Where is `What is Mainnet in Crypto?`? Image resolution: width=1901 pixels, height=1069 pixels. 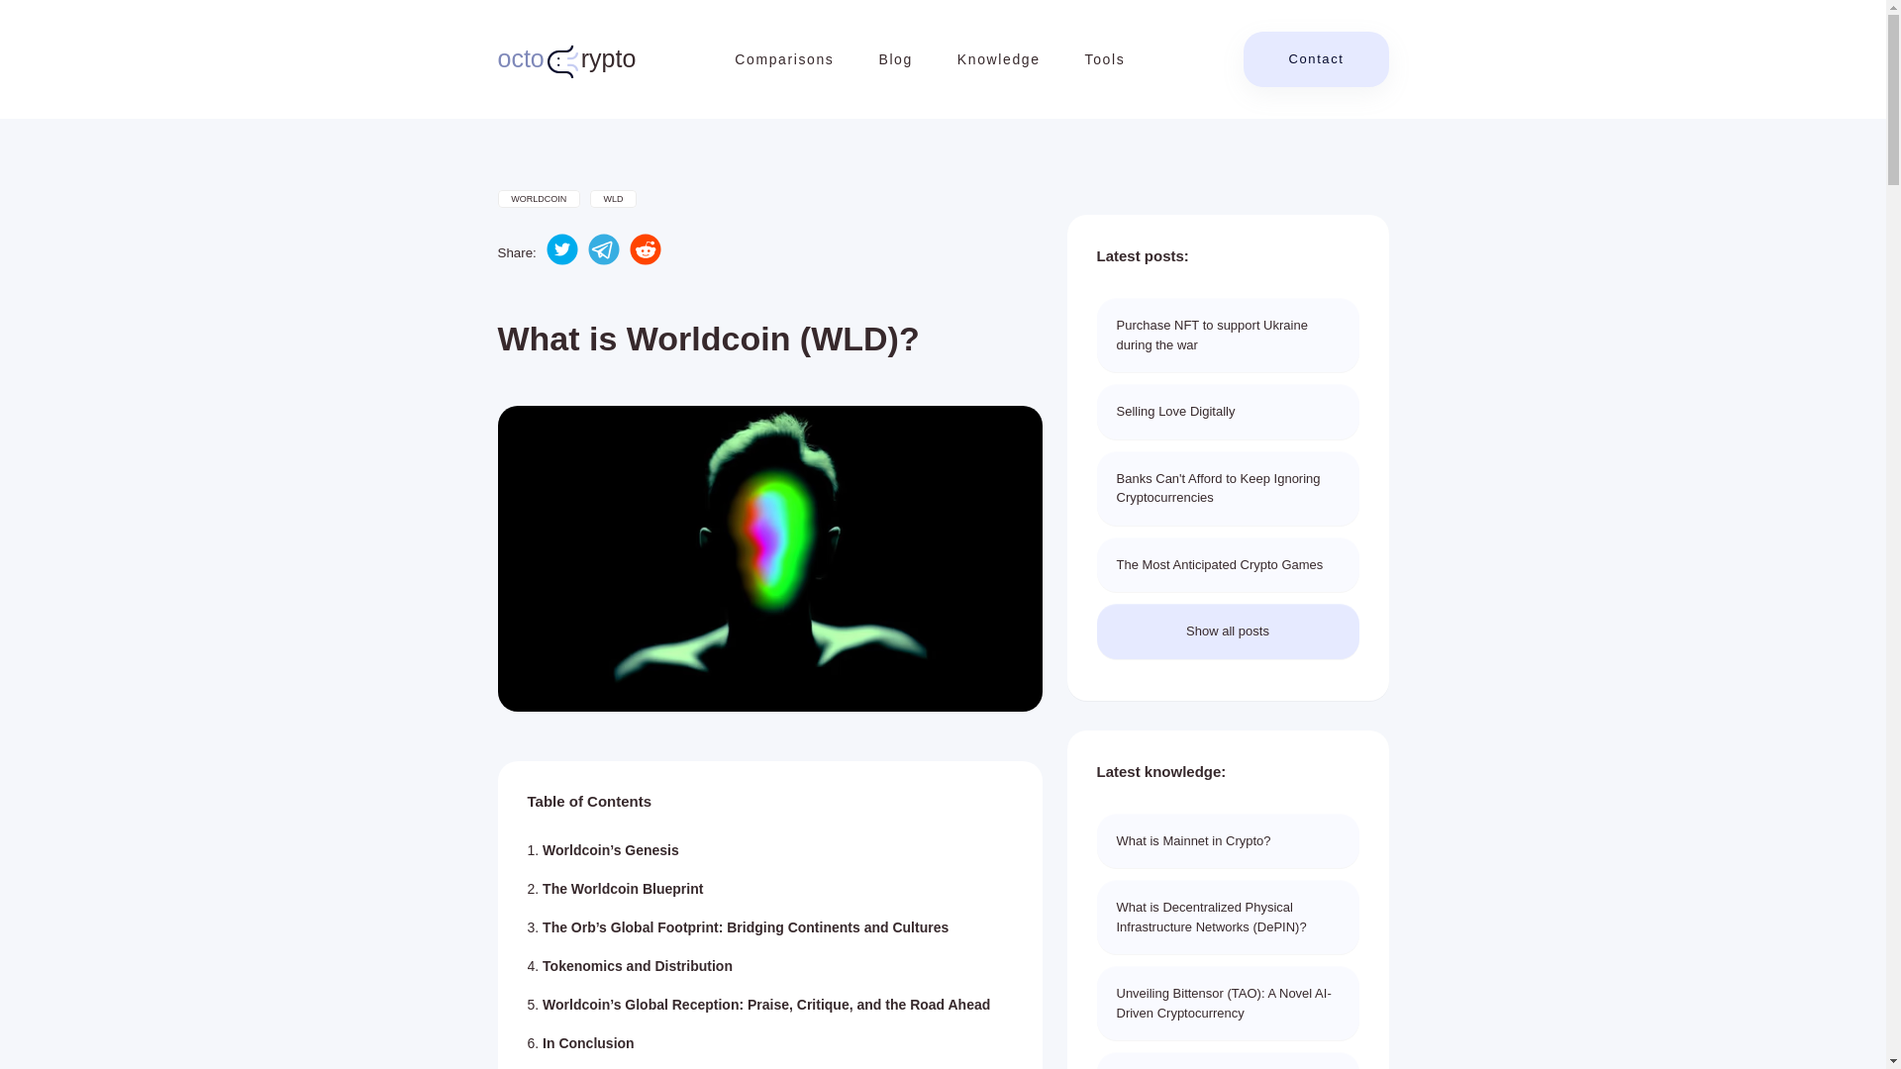
What is Mainnet in Crypto? is located at coordinates (998, 59).